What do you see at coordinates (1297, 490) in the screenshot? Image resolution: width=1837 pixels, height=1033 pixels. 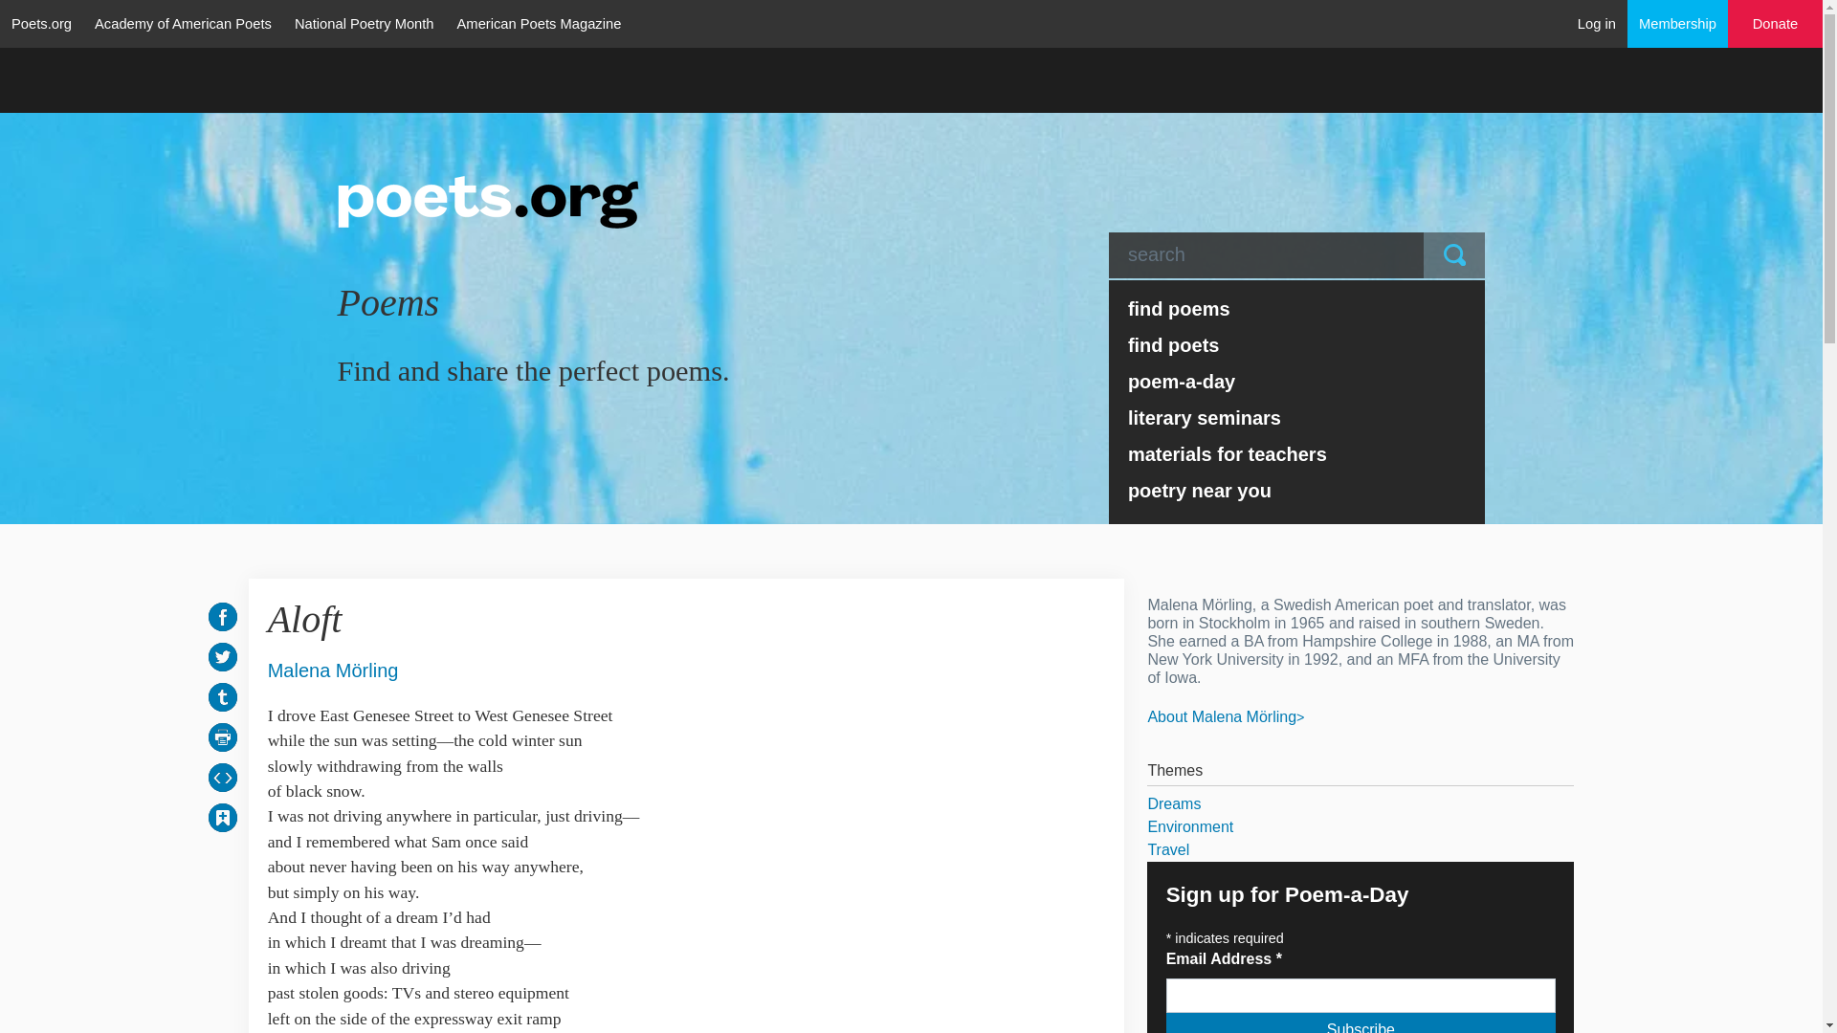 I see `poetry near you` at bounding box center [1297, 490].